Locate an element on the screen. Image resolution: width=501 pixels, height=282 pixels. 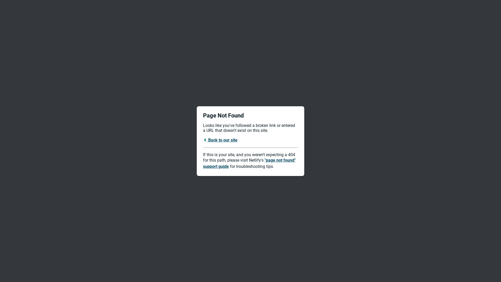
Back to our site is located at coordinates (220, 140).